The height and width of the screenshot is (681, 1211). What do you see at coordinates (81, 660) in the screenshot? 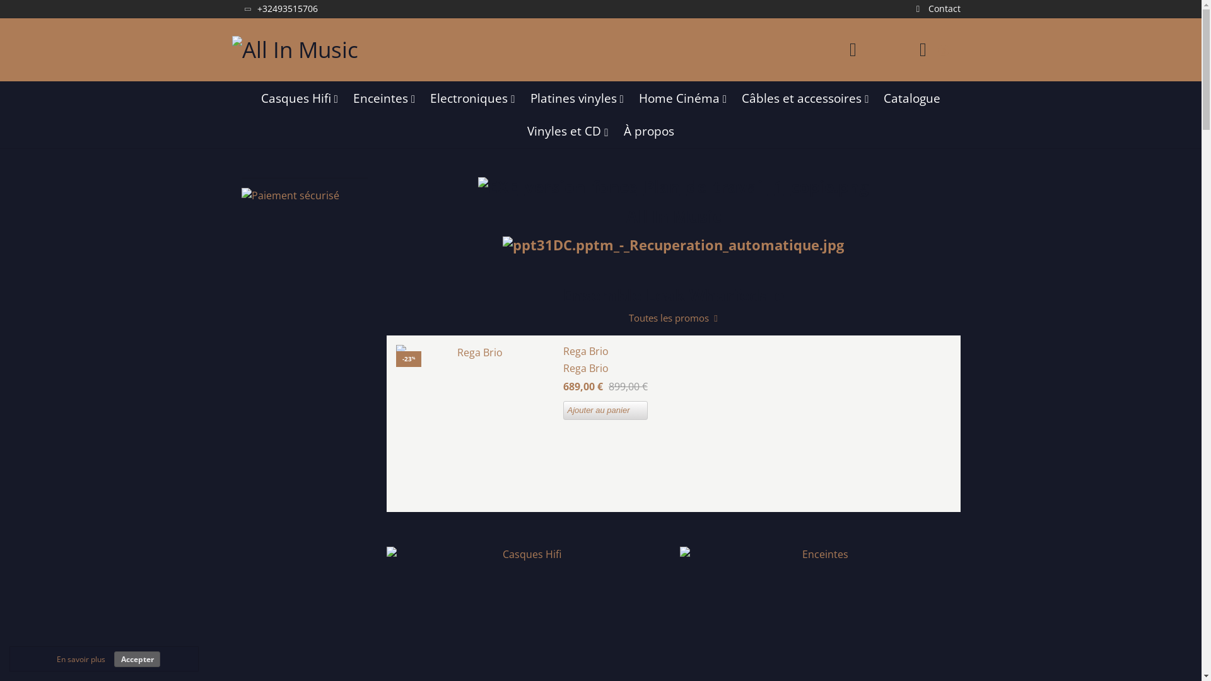
I see `En savoir plus` at bounding box center [81, 660].